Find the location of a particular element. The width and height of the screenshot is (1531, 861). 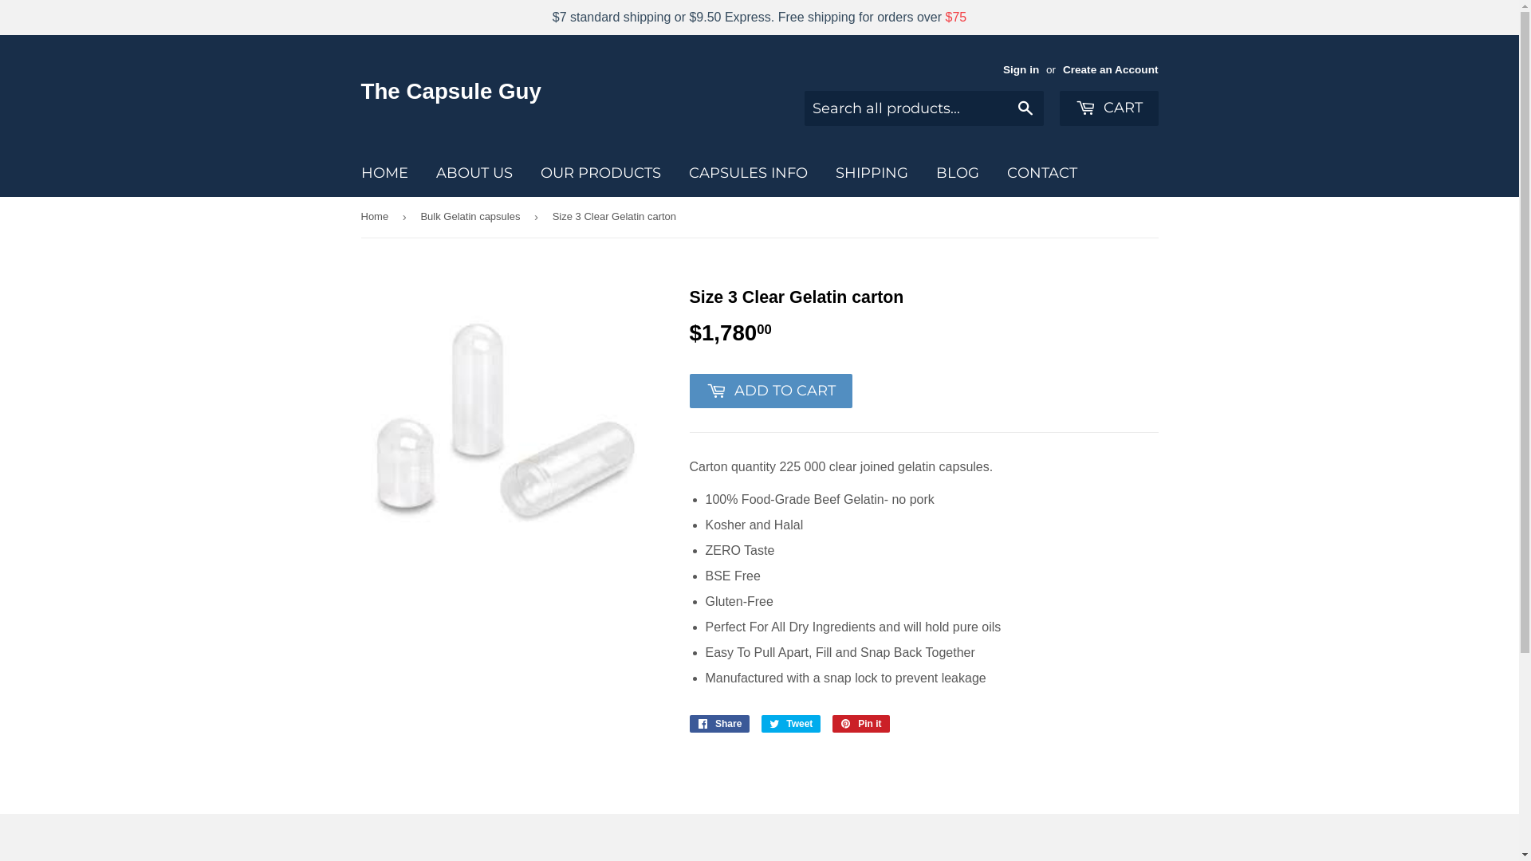

HOME is located at coordinates (384, 174).